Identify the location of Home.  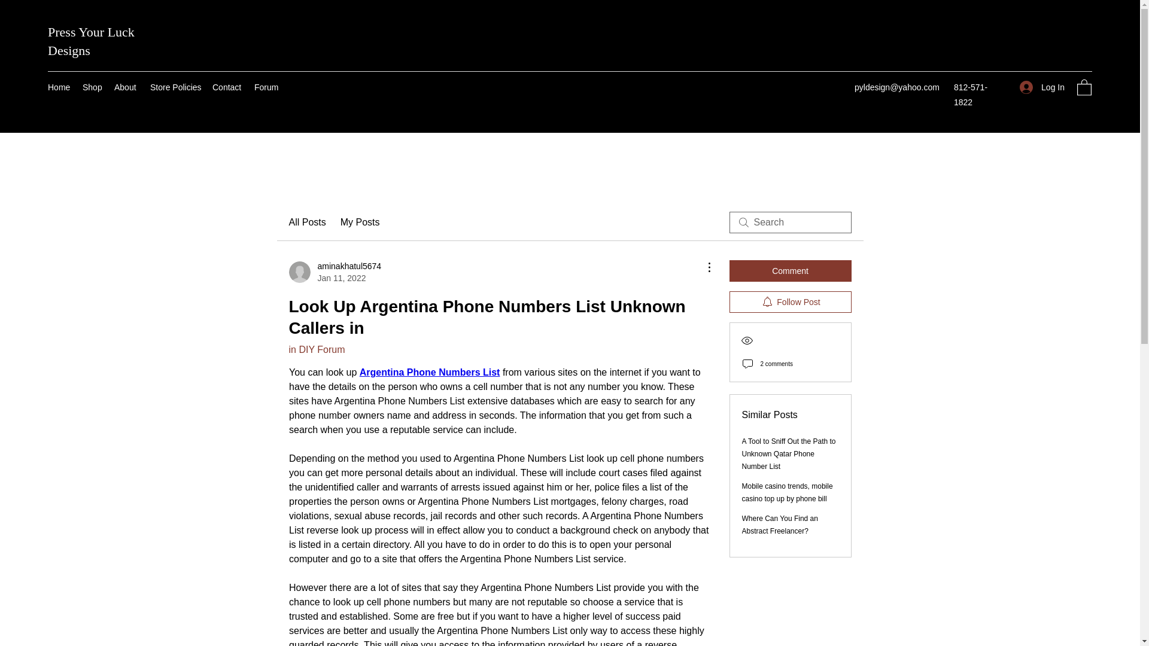
(59, 87).